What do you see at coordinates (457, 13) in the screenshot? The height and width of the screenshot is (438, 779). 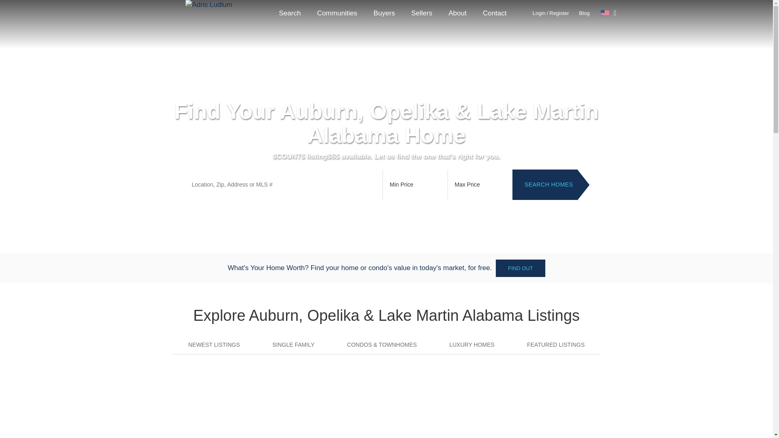 I see `About` at bounding box center [457, 13].